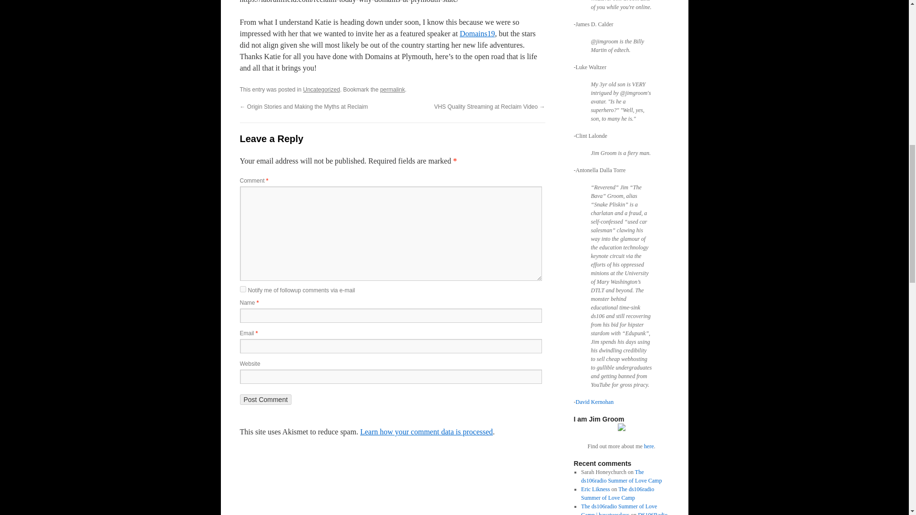 This screenshot has width=916, height=515. What do you see at coordinates (649, 446) in the screenshot?
I see `here` at bounding box center [649, 446].